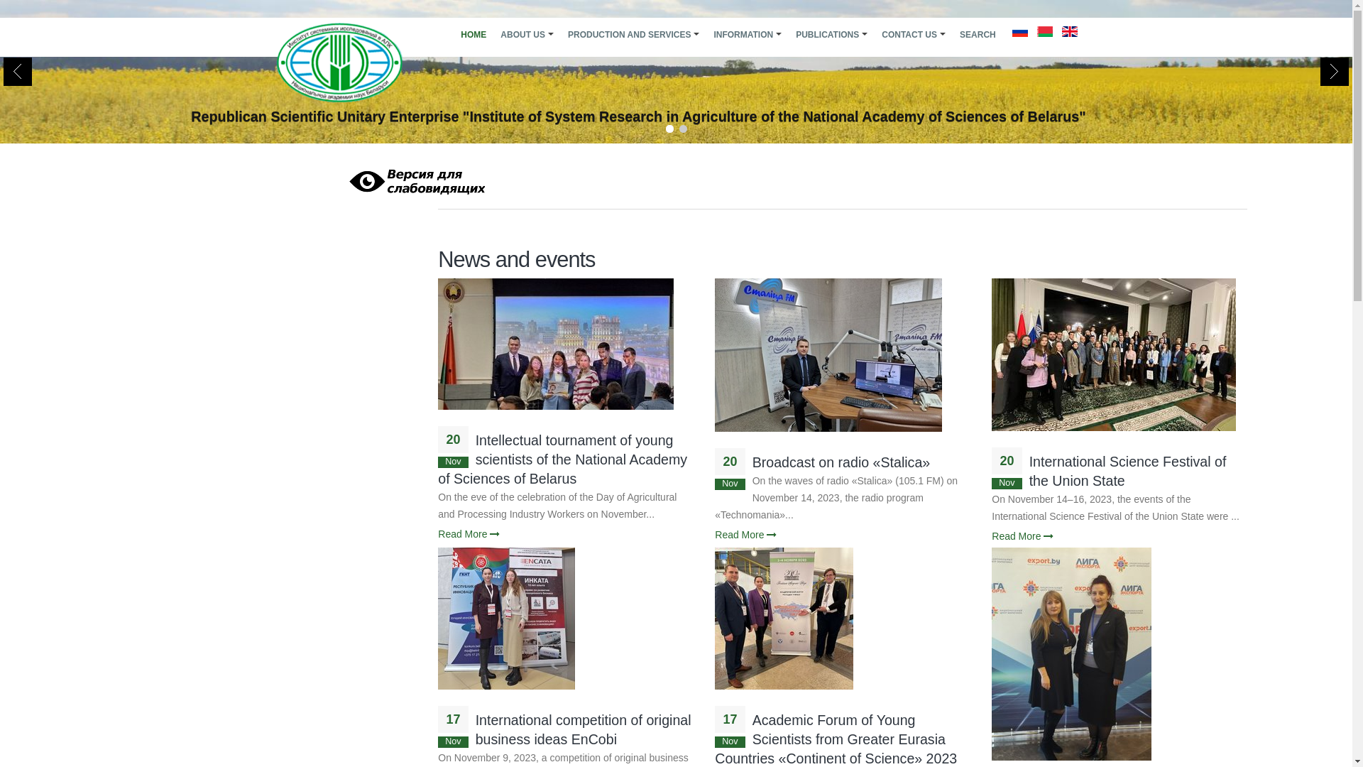 The height and width of the screenshot is (767, 1363). I want to click on INFORMATION, so click(748, 35).